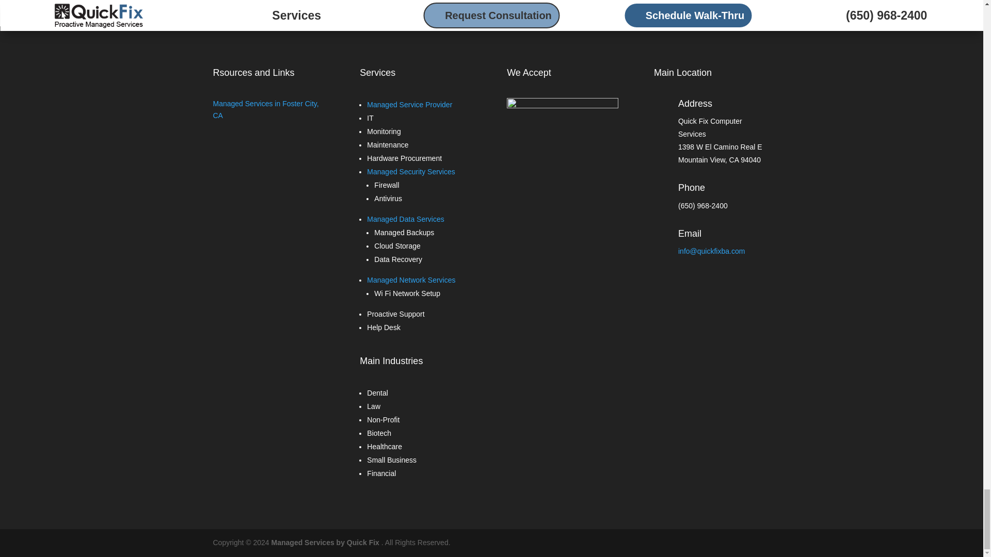 The image size is (991, 557). What do you see at coordinates (411, 172) in the screenshot?
I see `Managed Security Services` at bounding box center [411, 172].